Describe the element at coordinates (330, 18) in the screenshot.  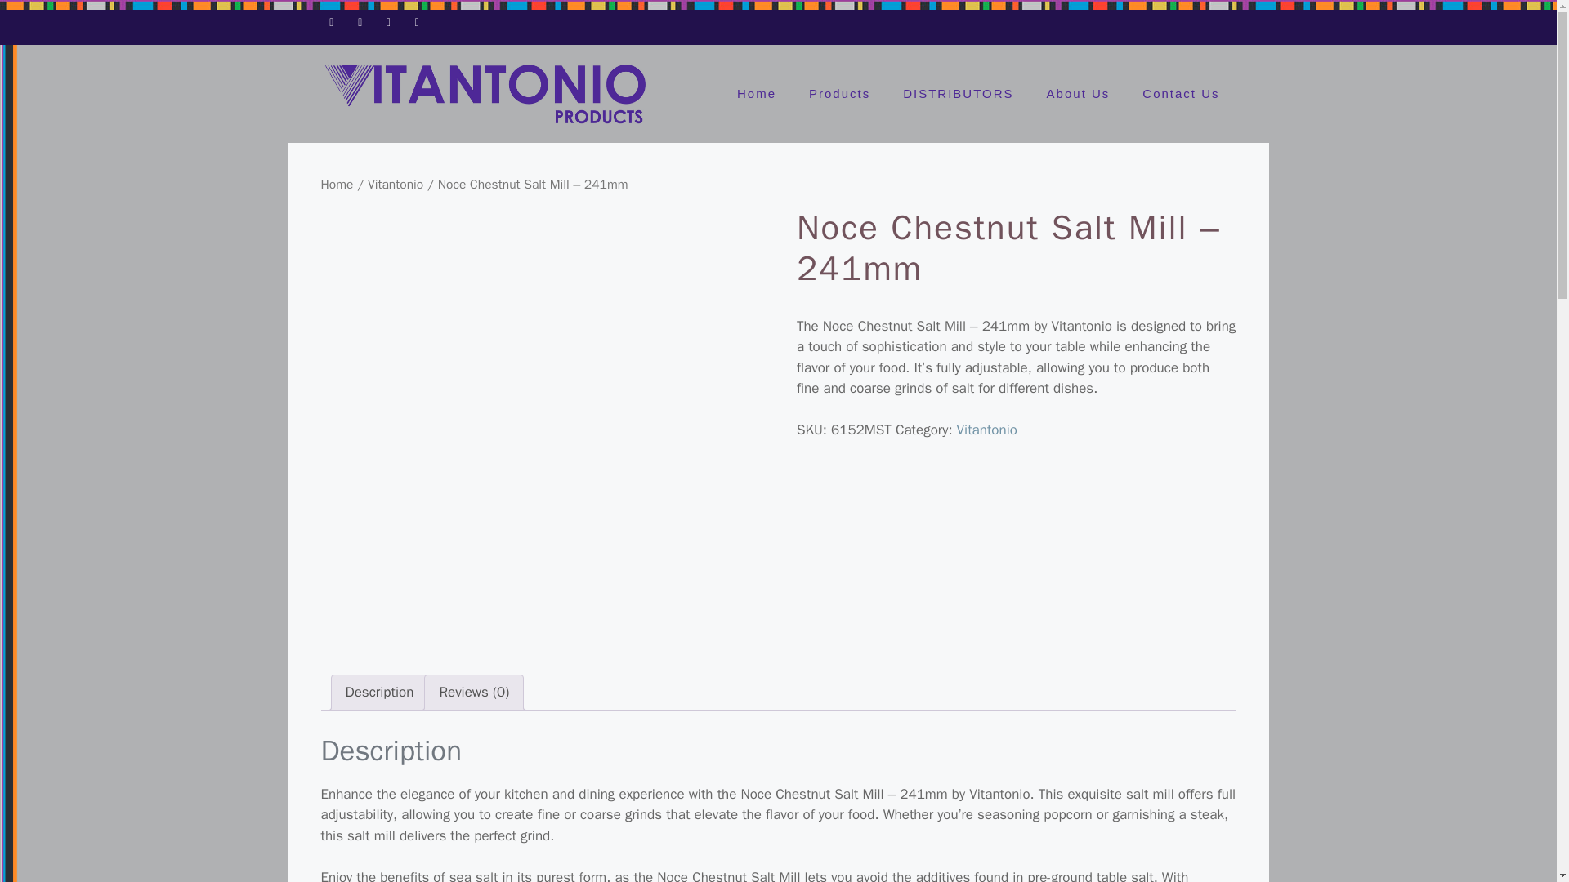
I see `Facebook` at that location.